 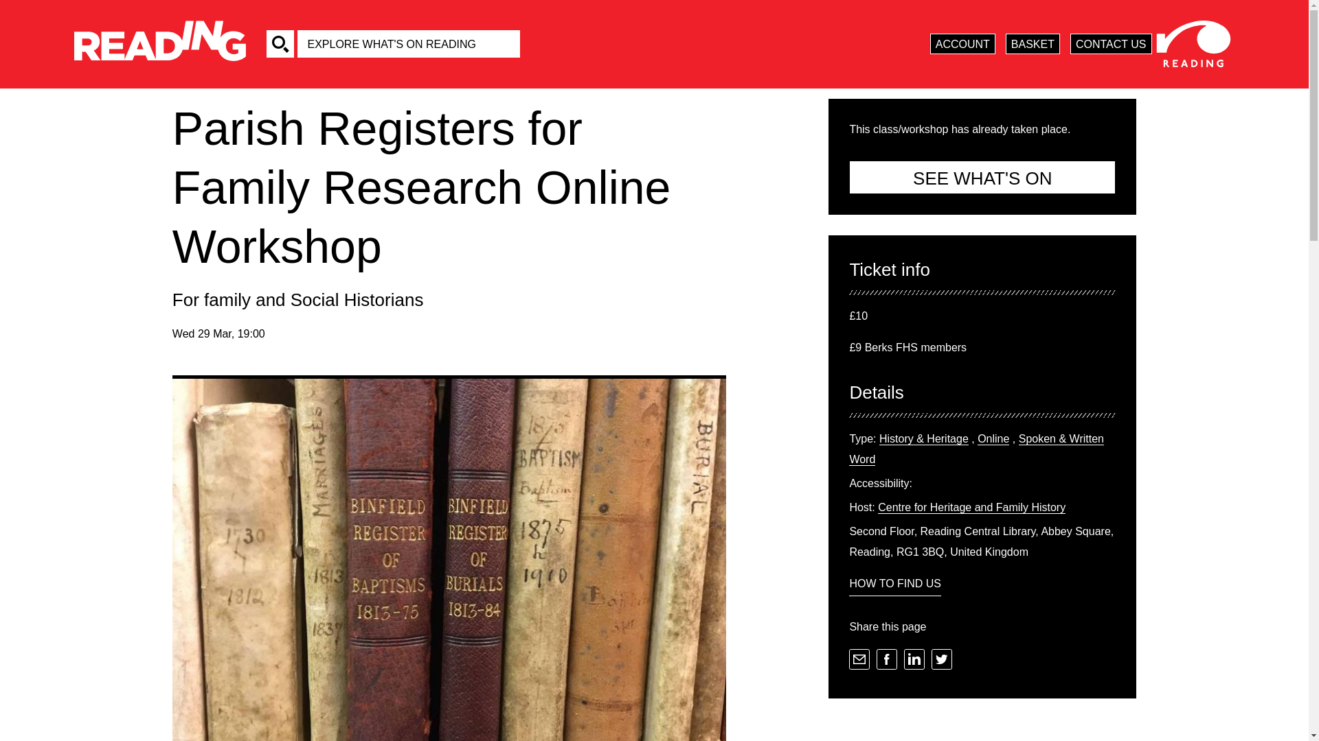 I want to click on CONTACT US, so click(x=1110, y=43).